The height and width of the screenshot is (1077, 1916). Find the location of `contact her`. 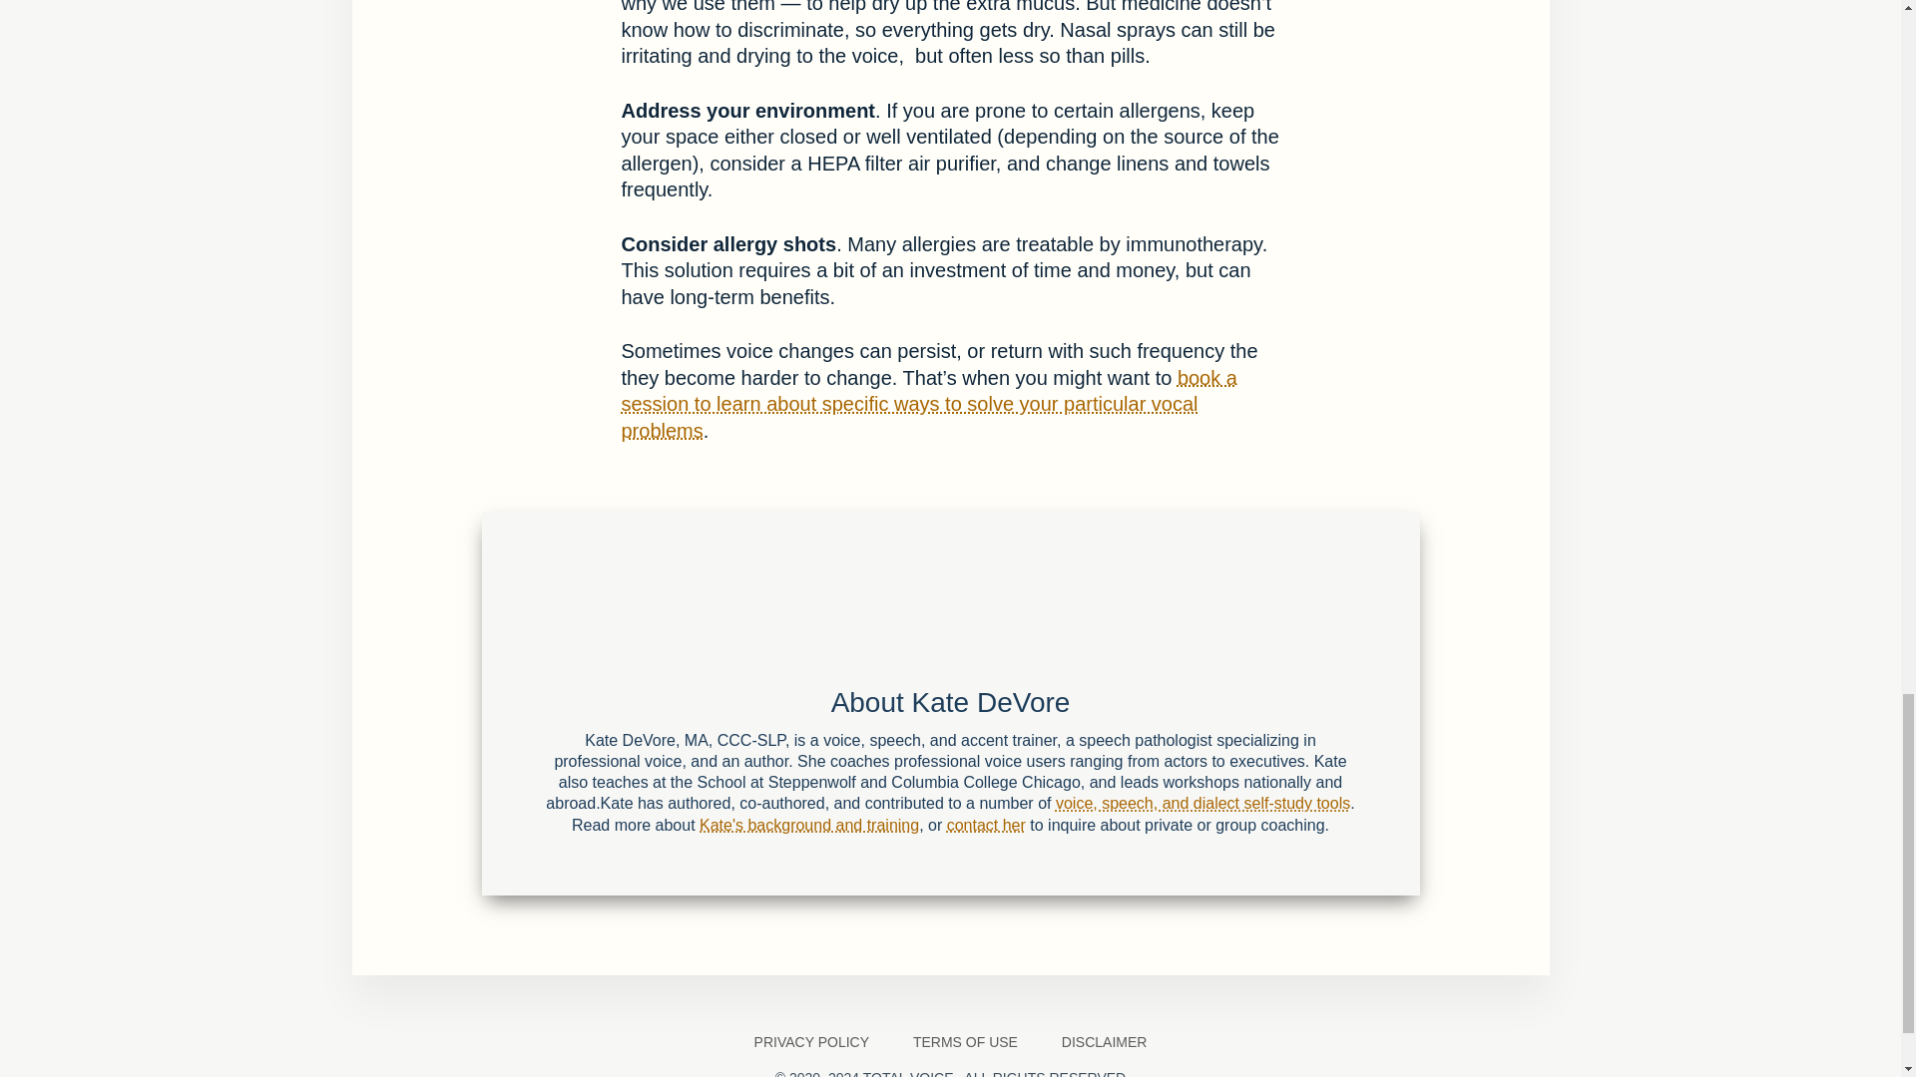

contact her is located at coordinates (986, 824).